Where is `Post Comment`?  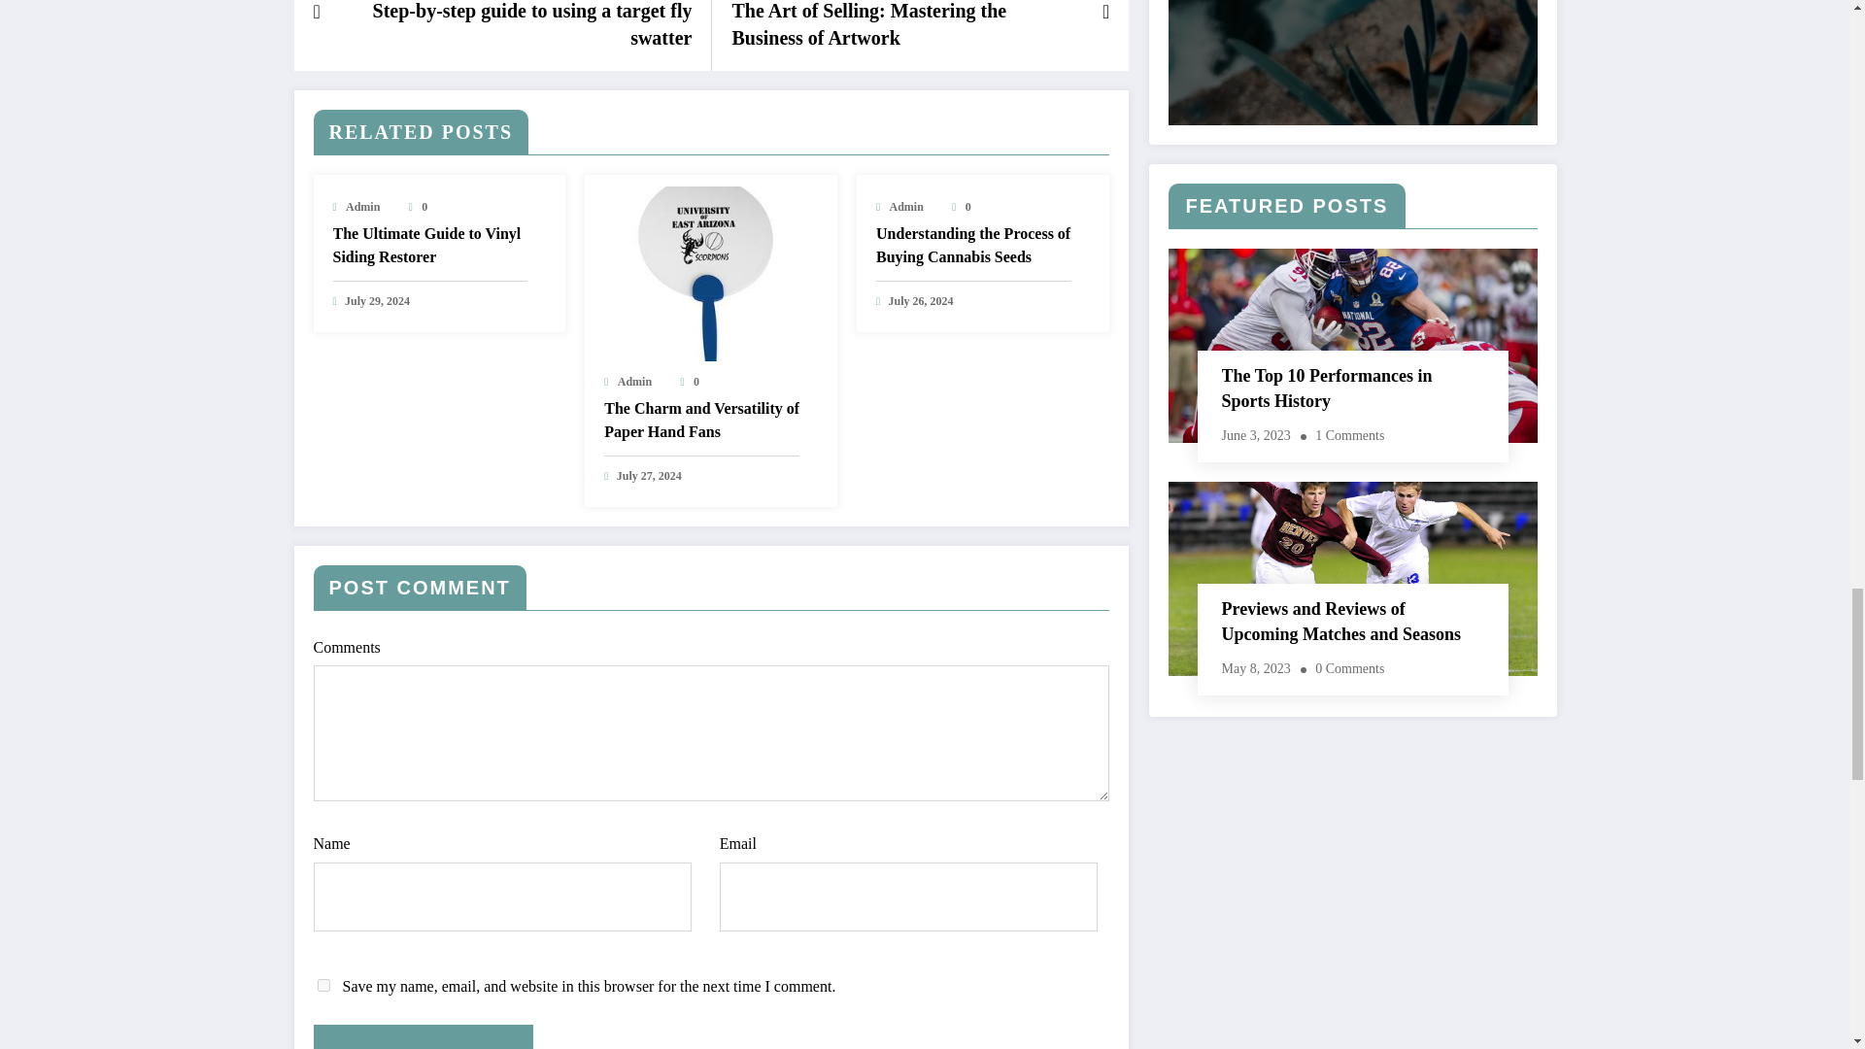
Post Comment is located at coordinates (424, 1037).